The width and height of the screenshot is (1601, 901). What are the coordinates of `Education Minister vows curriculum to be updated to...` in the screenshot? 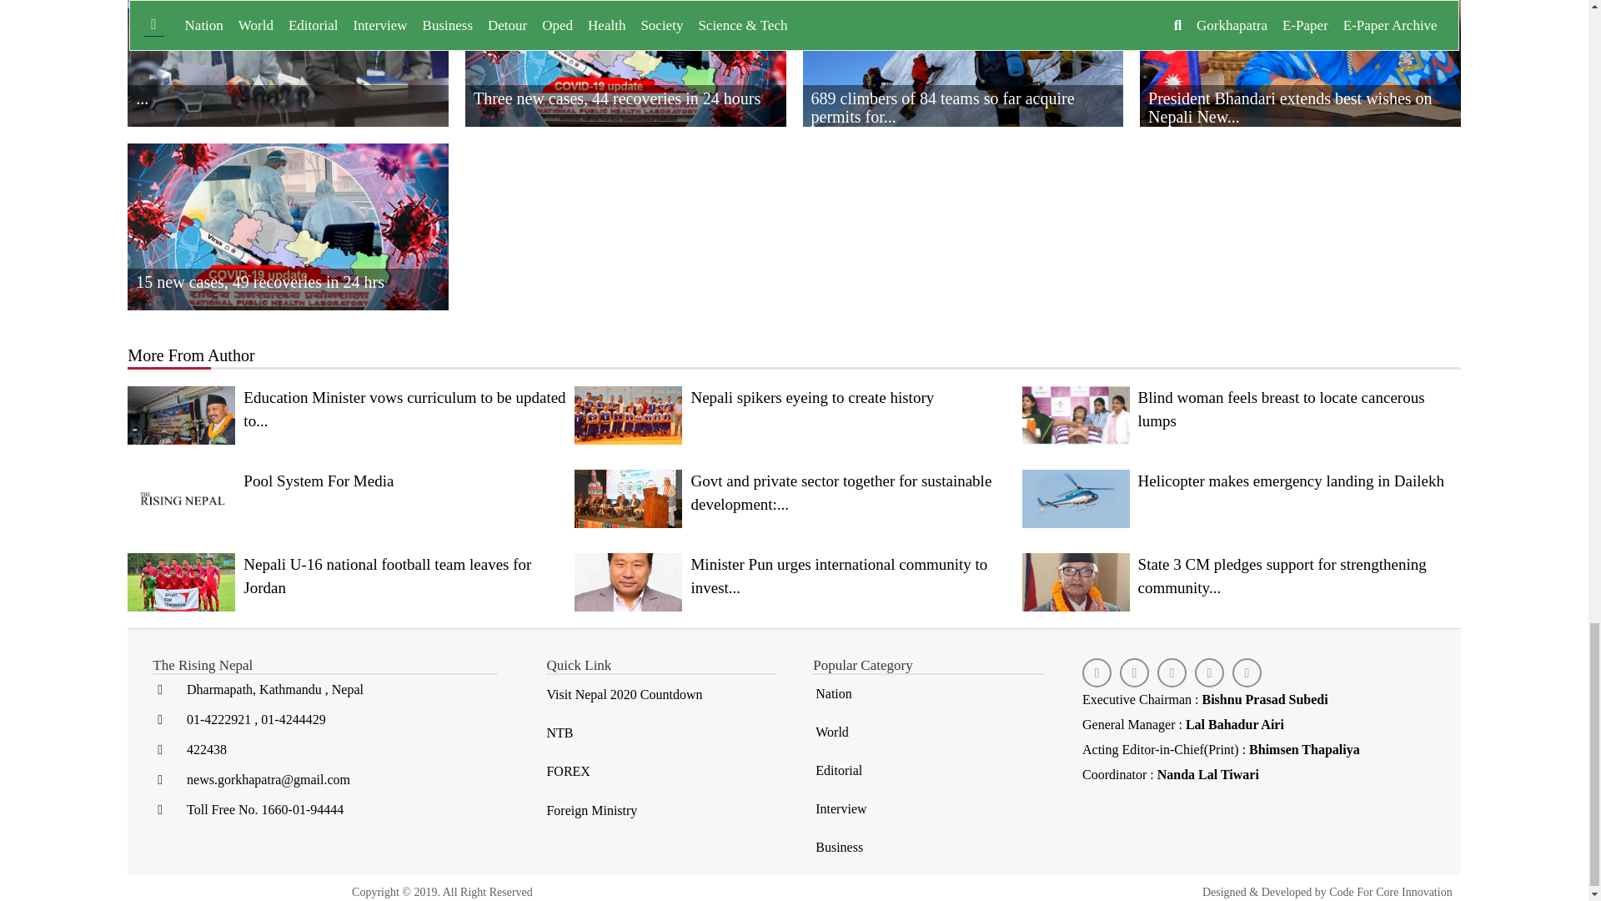 It's located at (347, 415).